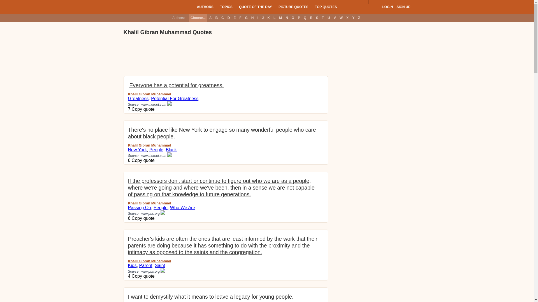 The image size is (538, 302). What do you see at coordinates (256, 7) in the screenshot?
I see `QUOTE OF THE DAY` at bounding box center [256, 7].